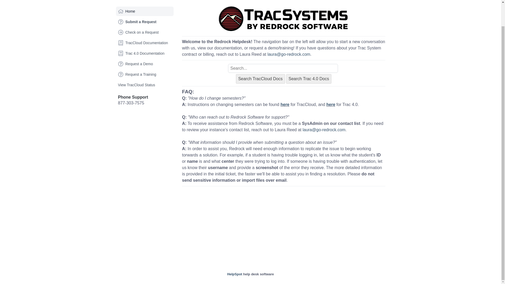 The height and width of the screenshot is (284, 505). I want to click on Request a Demo, so click(145, 64).